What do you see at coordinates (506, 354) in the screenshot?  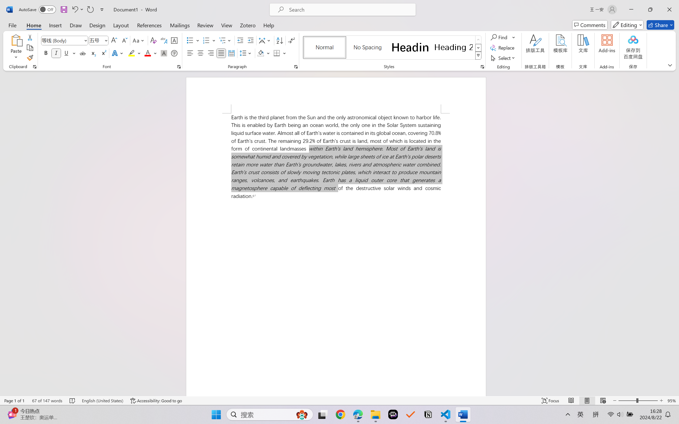 I see `Subtitle TextBox` at bounding box center [506, 354].